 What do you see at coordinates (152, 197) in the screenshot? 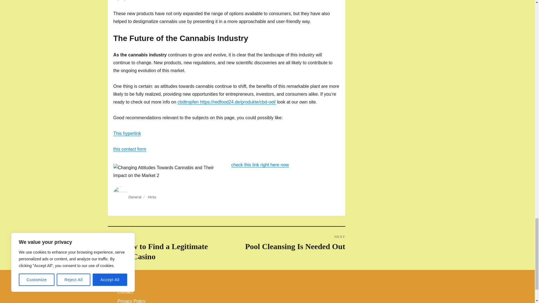
I see `Hints` at bounding box center [152, 197].